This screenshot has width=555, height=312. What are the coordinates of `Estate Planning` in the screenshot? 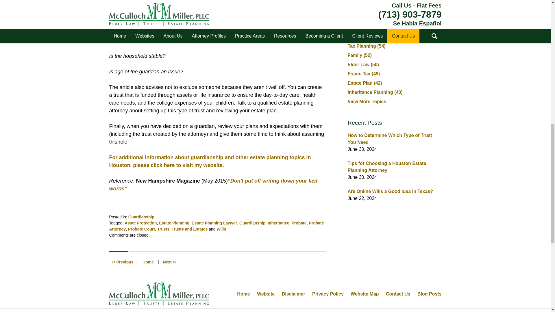 It's located at (174, 223).